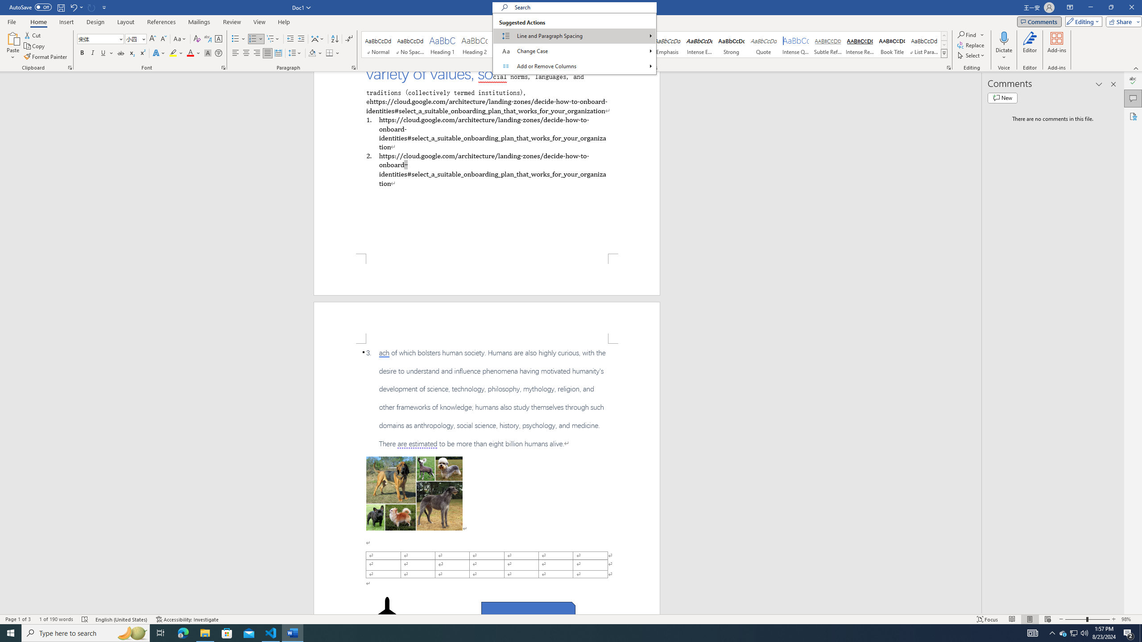 Image resolution: width=1142 pixels, height=642 pixels. Describe the element at coordinates (487, 162) in the screenshot. I see `Page 1 content` at that location.